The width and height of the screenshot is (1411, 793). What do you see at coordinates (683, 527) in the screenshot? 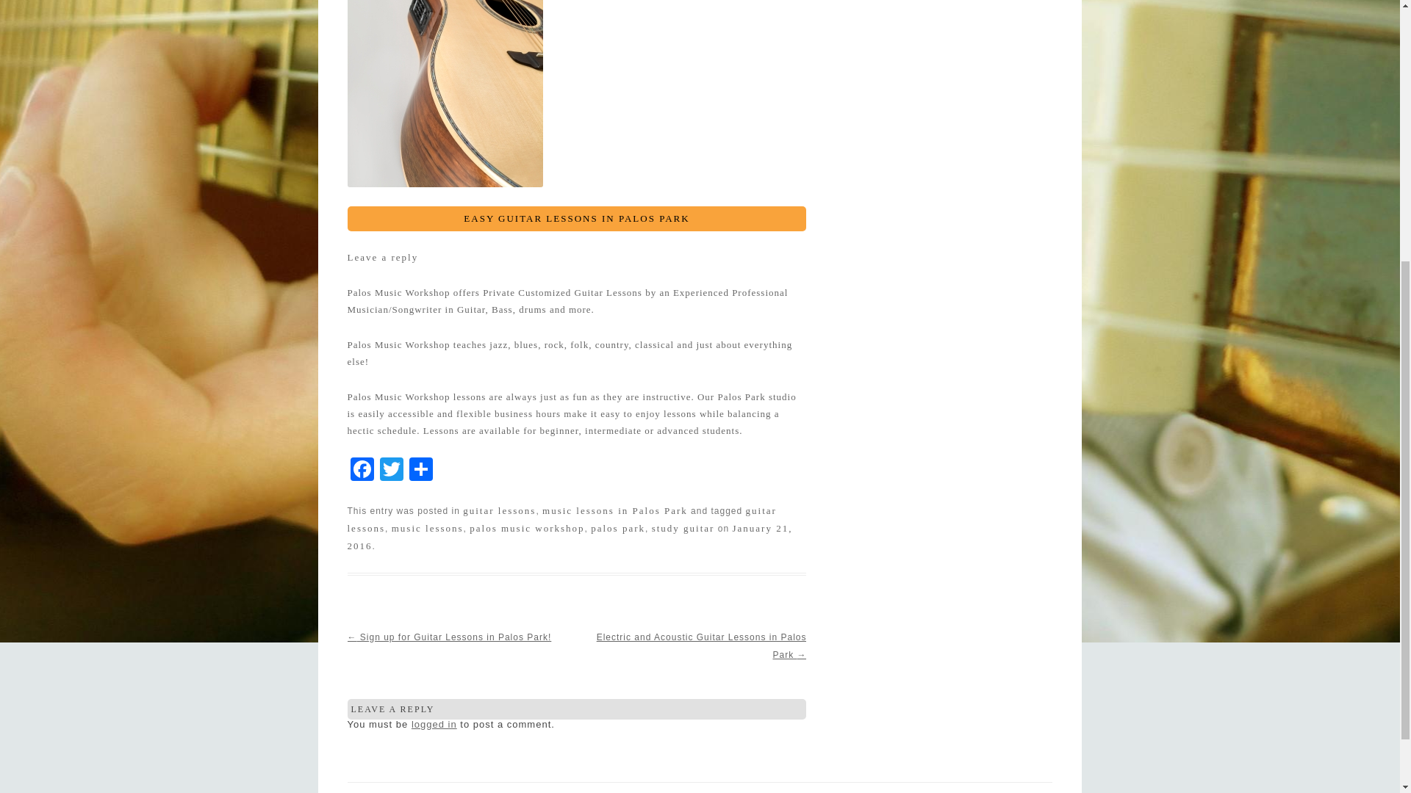
I see `study guitar` at bounding box center [683, 527].